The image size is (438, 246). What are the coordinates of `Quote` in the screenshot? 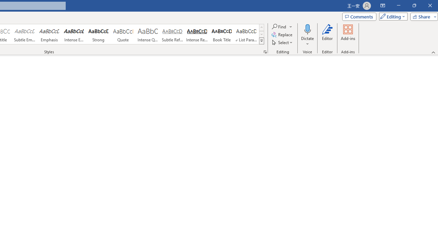 It's located at (123, 34).